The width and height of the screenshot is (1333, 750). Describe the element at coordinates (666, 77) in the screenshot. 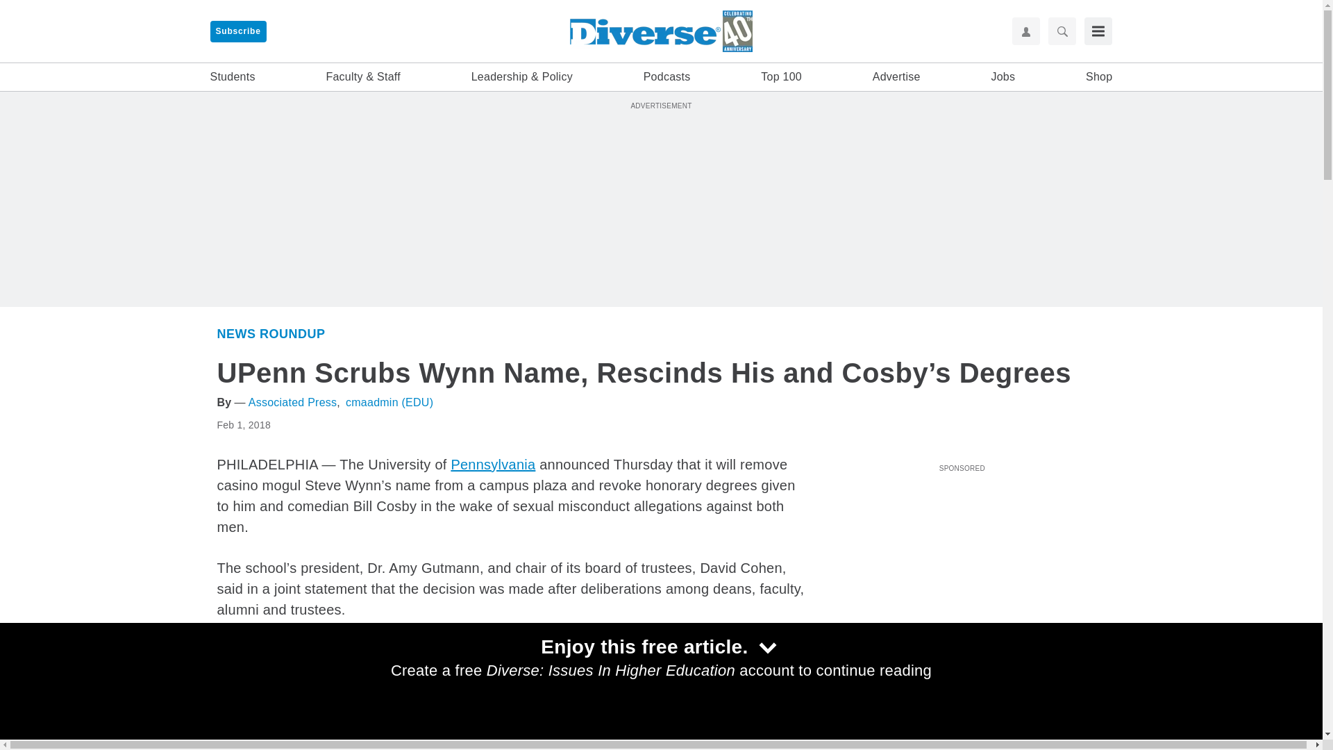

I see `Podcasts` at that location.